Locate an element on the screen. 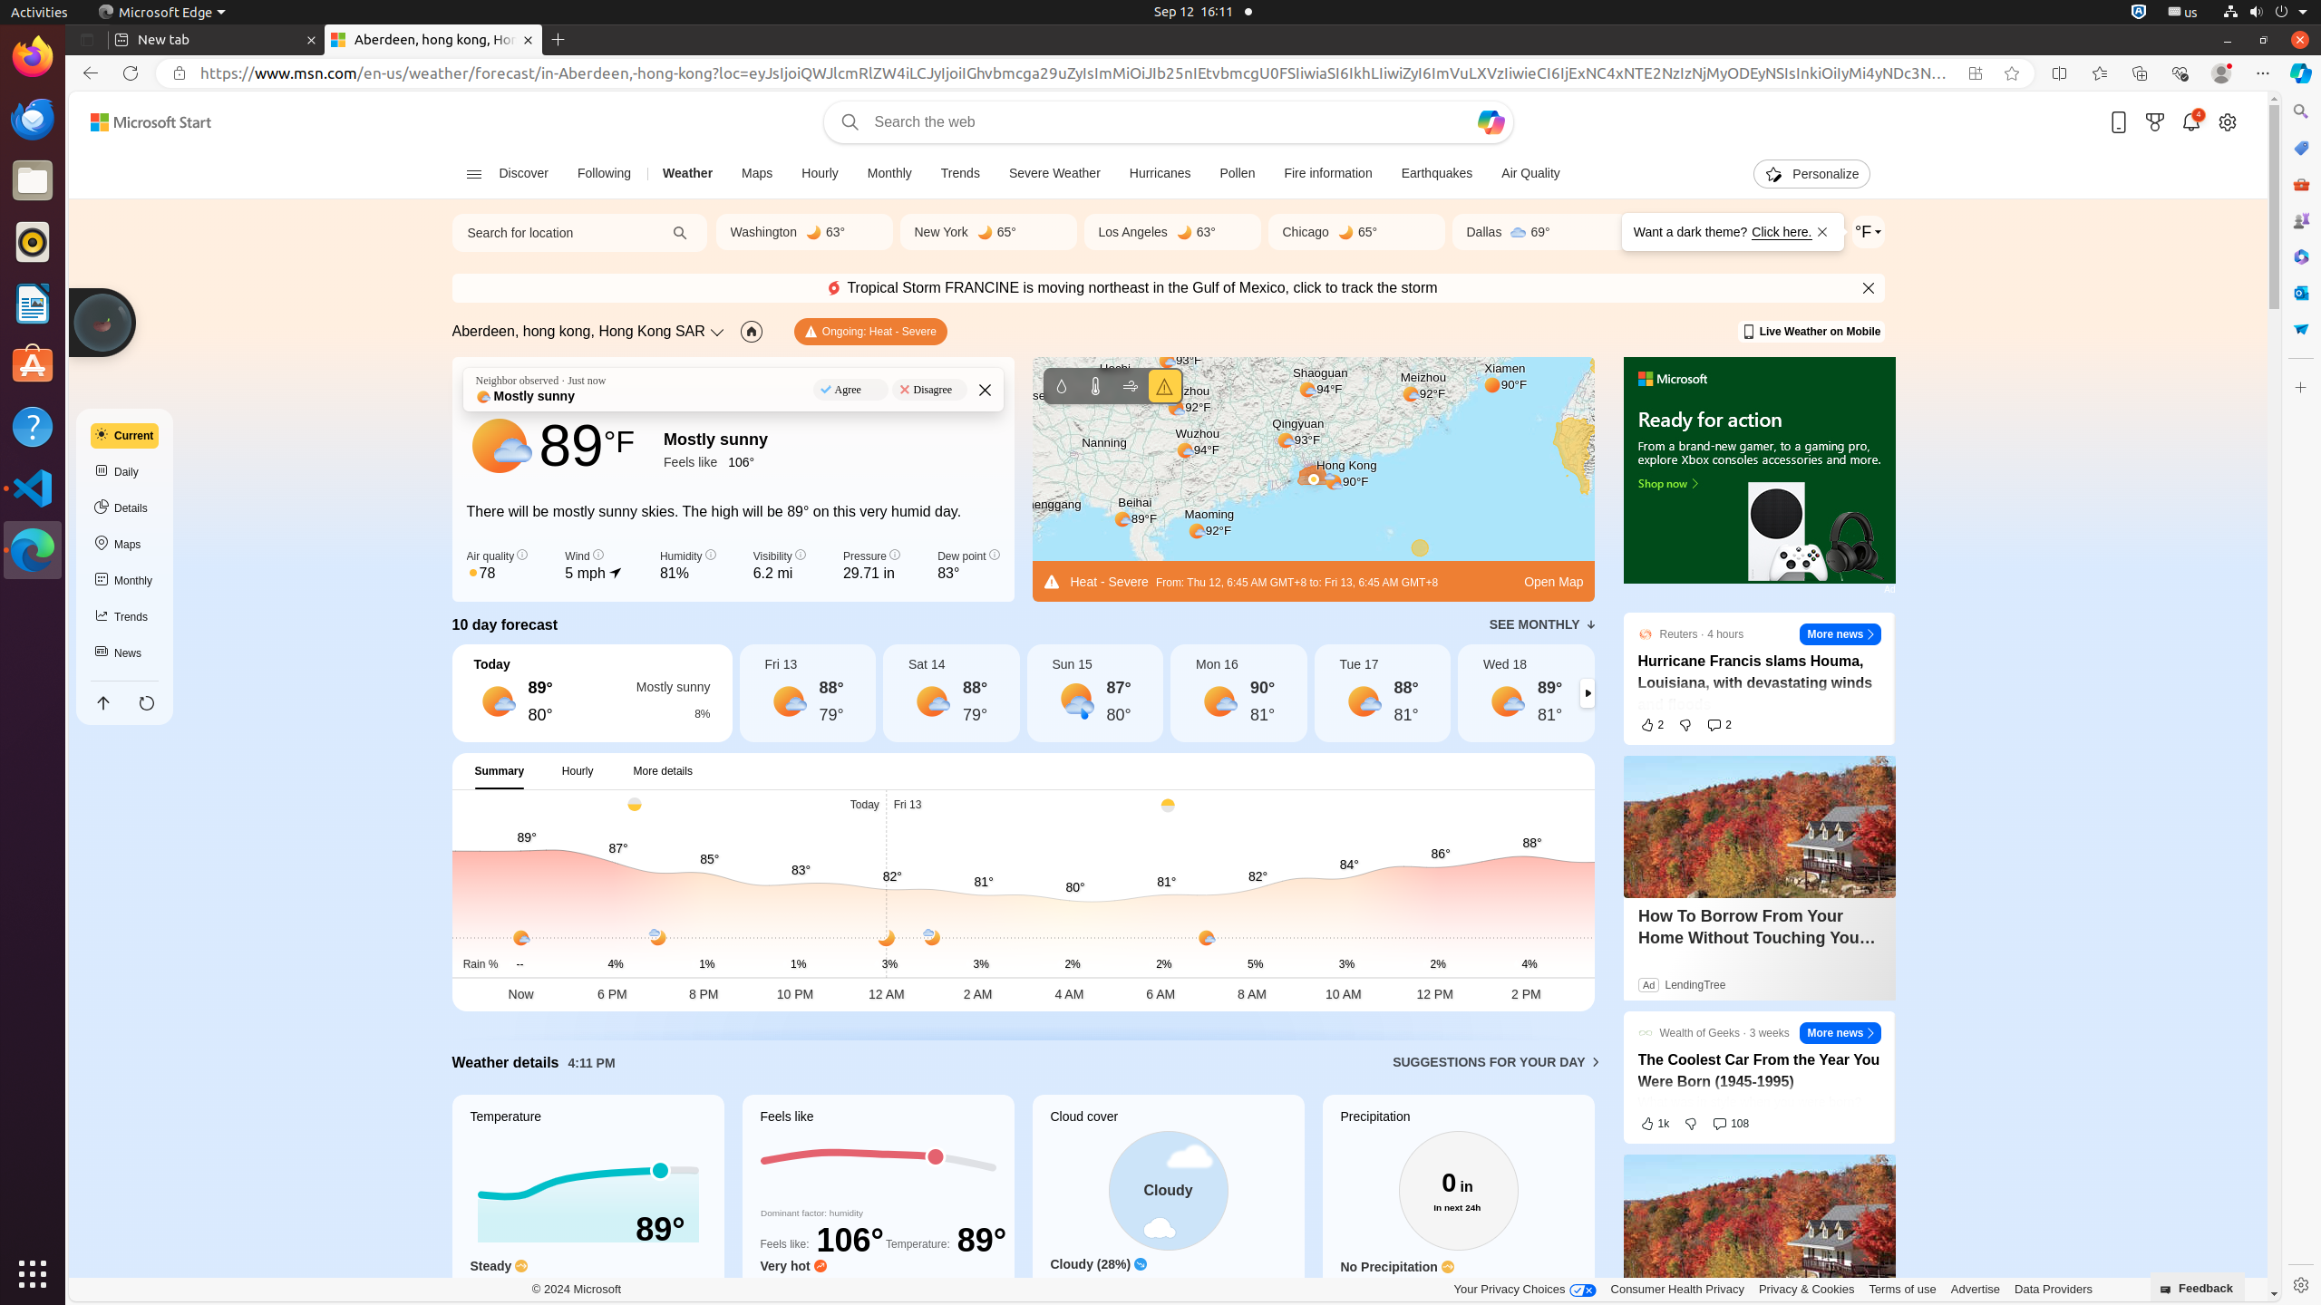 This screenshot has height=1305, width=2321. Los Angeles Clear 63° is located at coordinates (1172, 232).